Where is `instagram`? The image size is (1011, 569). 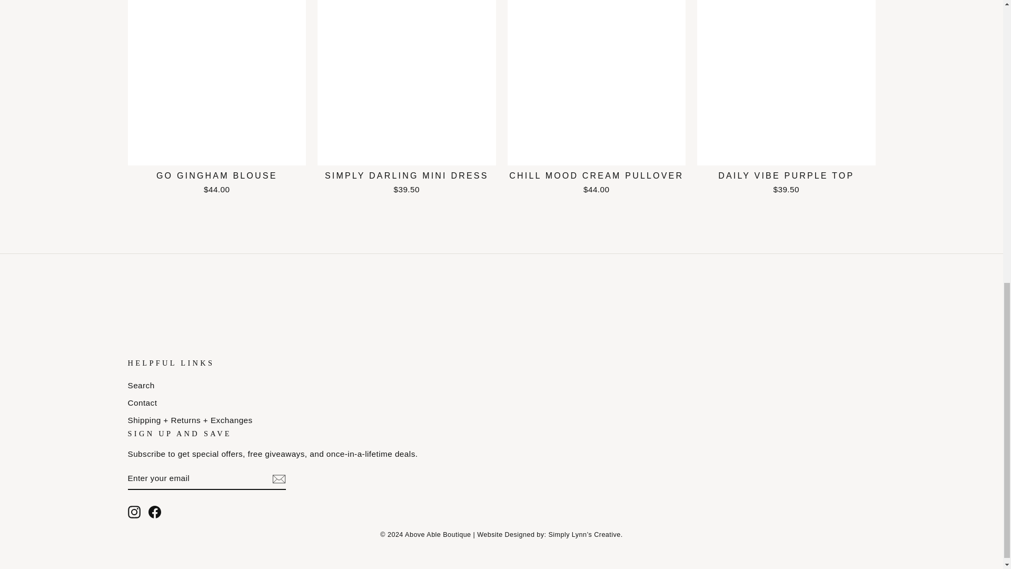 instagram is located at coordinates (134, 512).